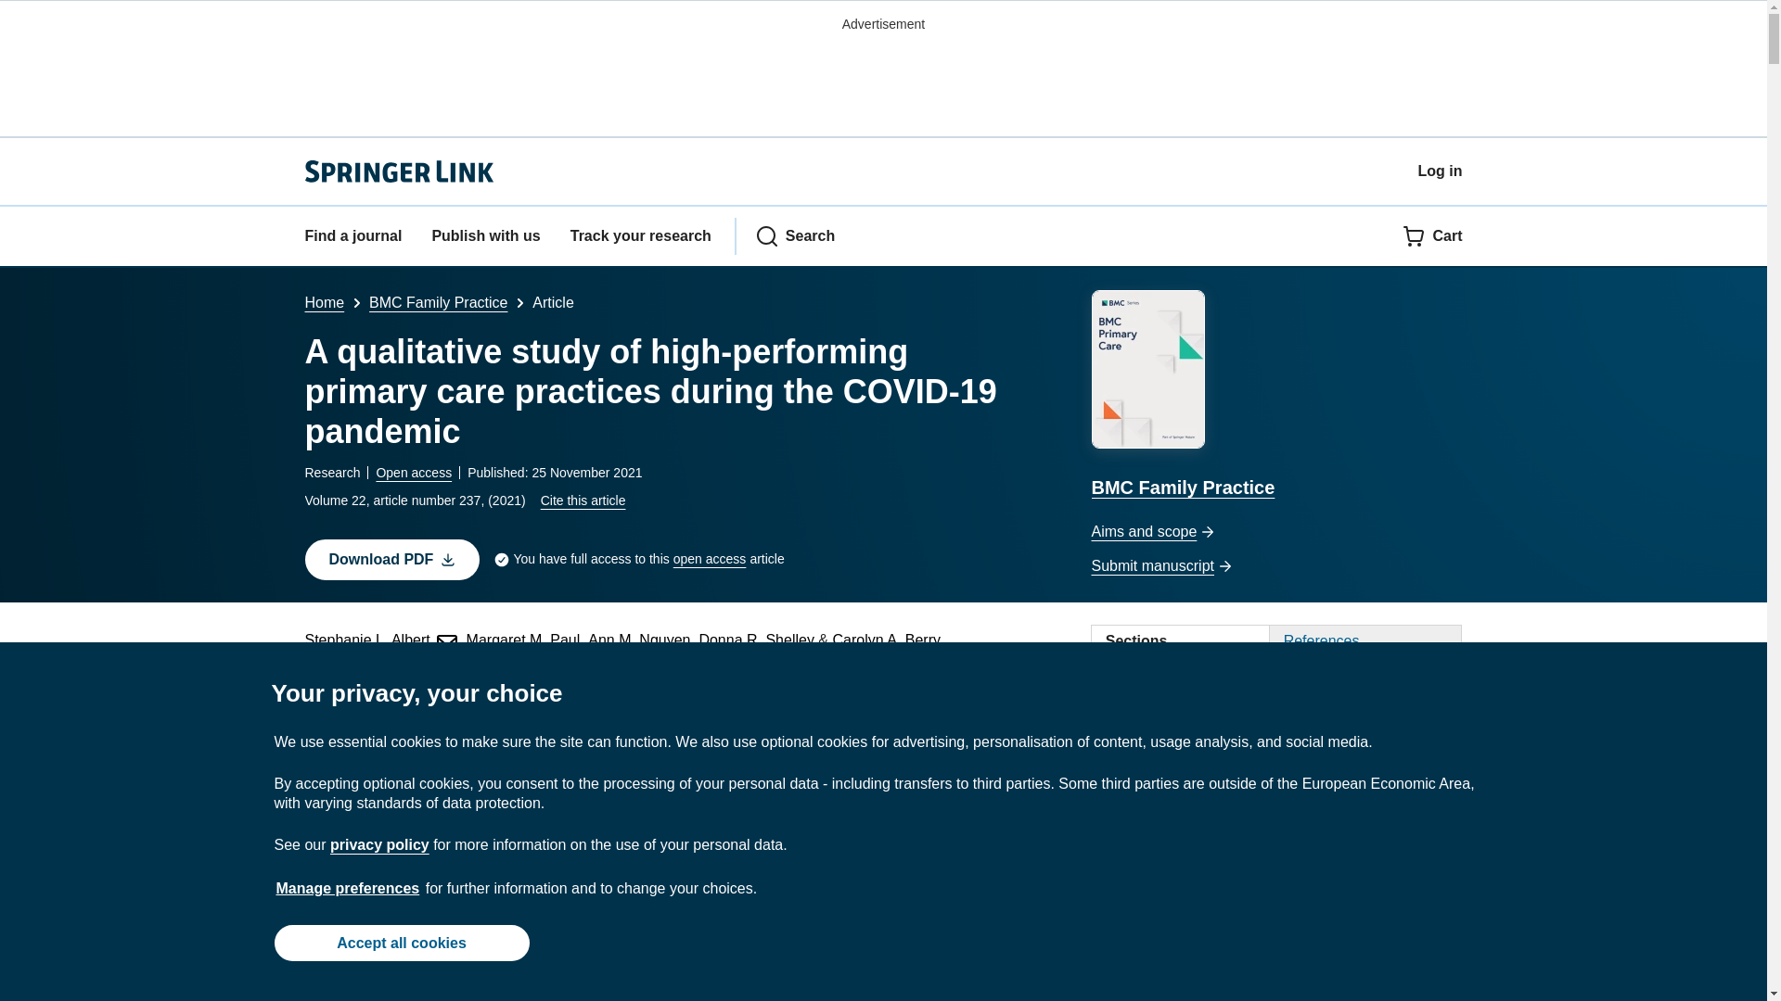 This screenshot has height=1001, width=1781. I want to click on Home, so click(324, 302).